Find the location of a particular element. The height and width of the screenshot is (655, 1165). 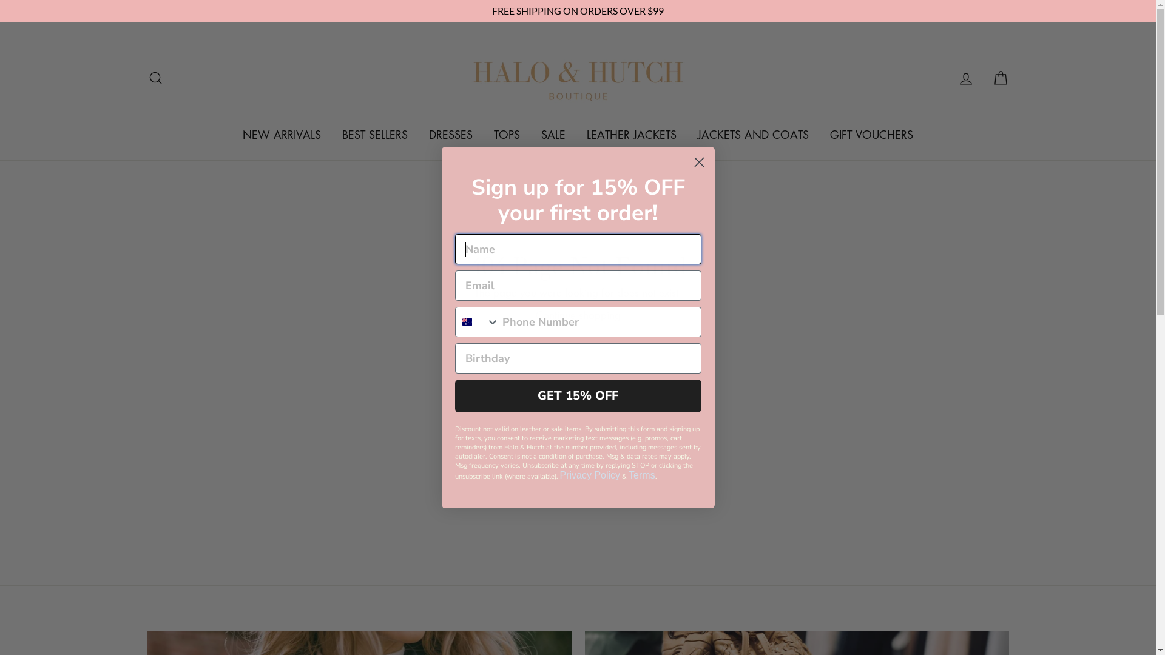

Privacy Policy is located at coordinates (590, 475).